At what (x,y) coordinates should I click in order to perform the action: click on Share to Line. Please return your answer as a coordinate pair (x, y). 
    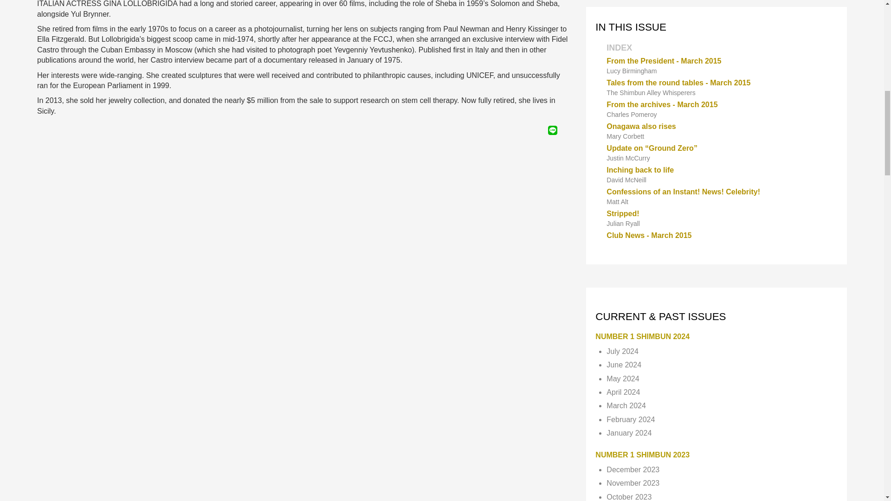
    Looking at the image, I should click on (552, 130).